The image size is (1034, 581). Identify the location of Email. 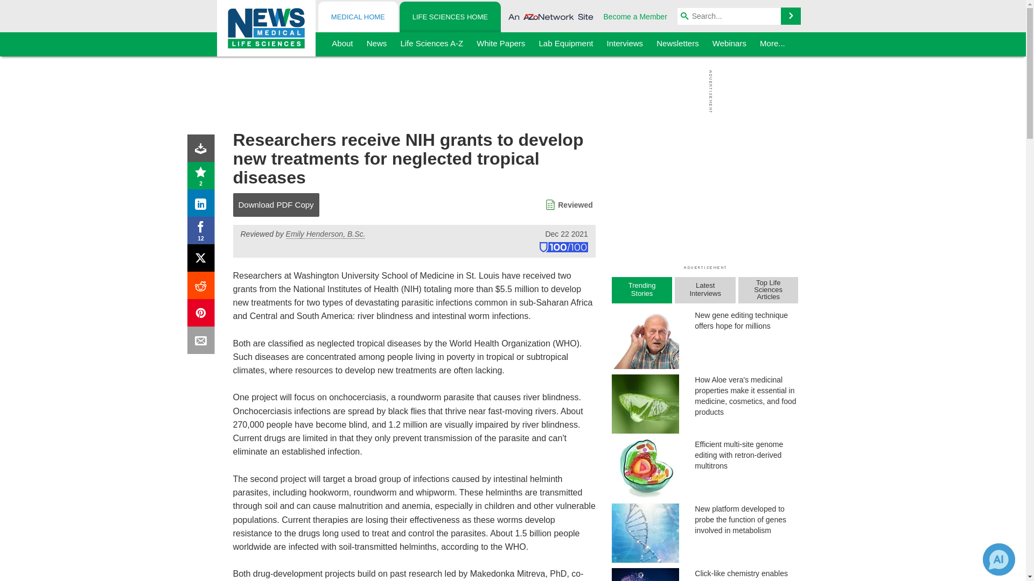
(203, 342).